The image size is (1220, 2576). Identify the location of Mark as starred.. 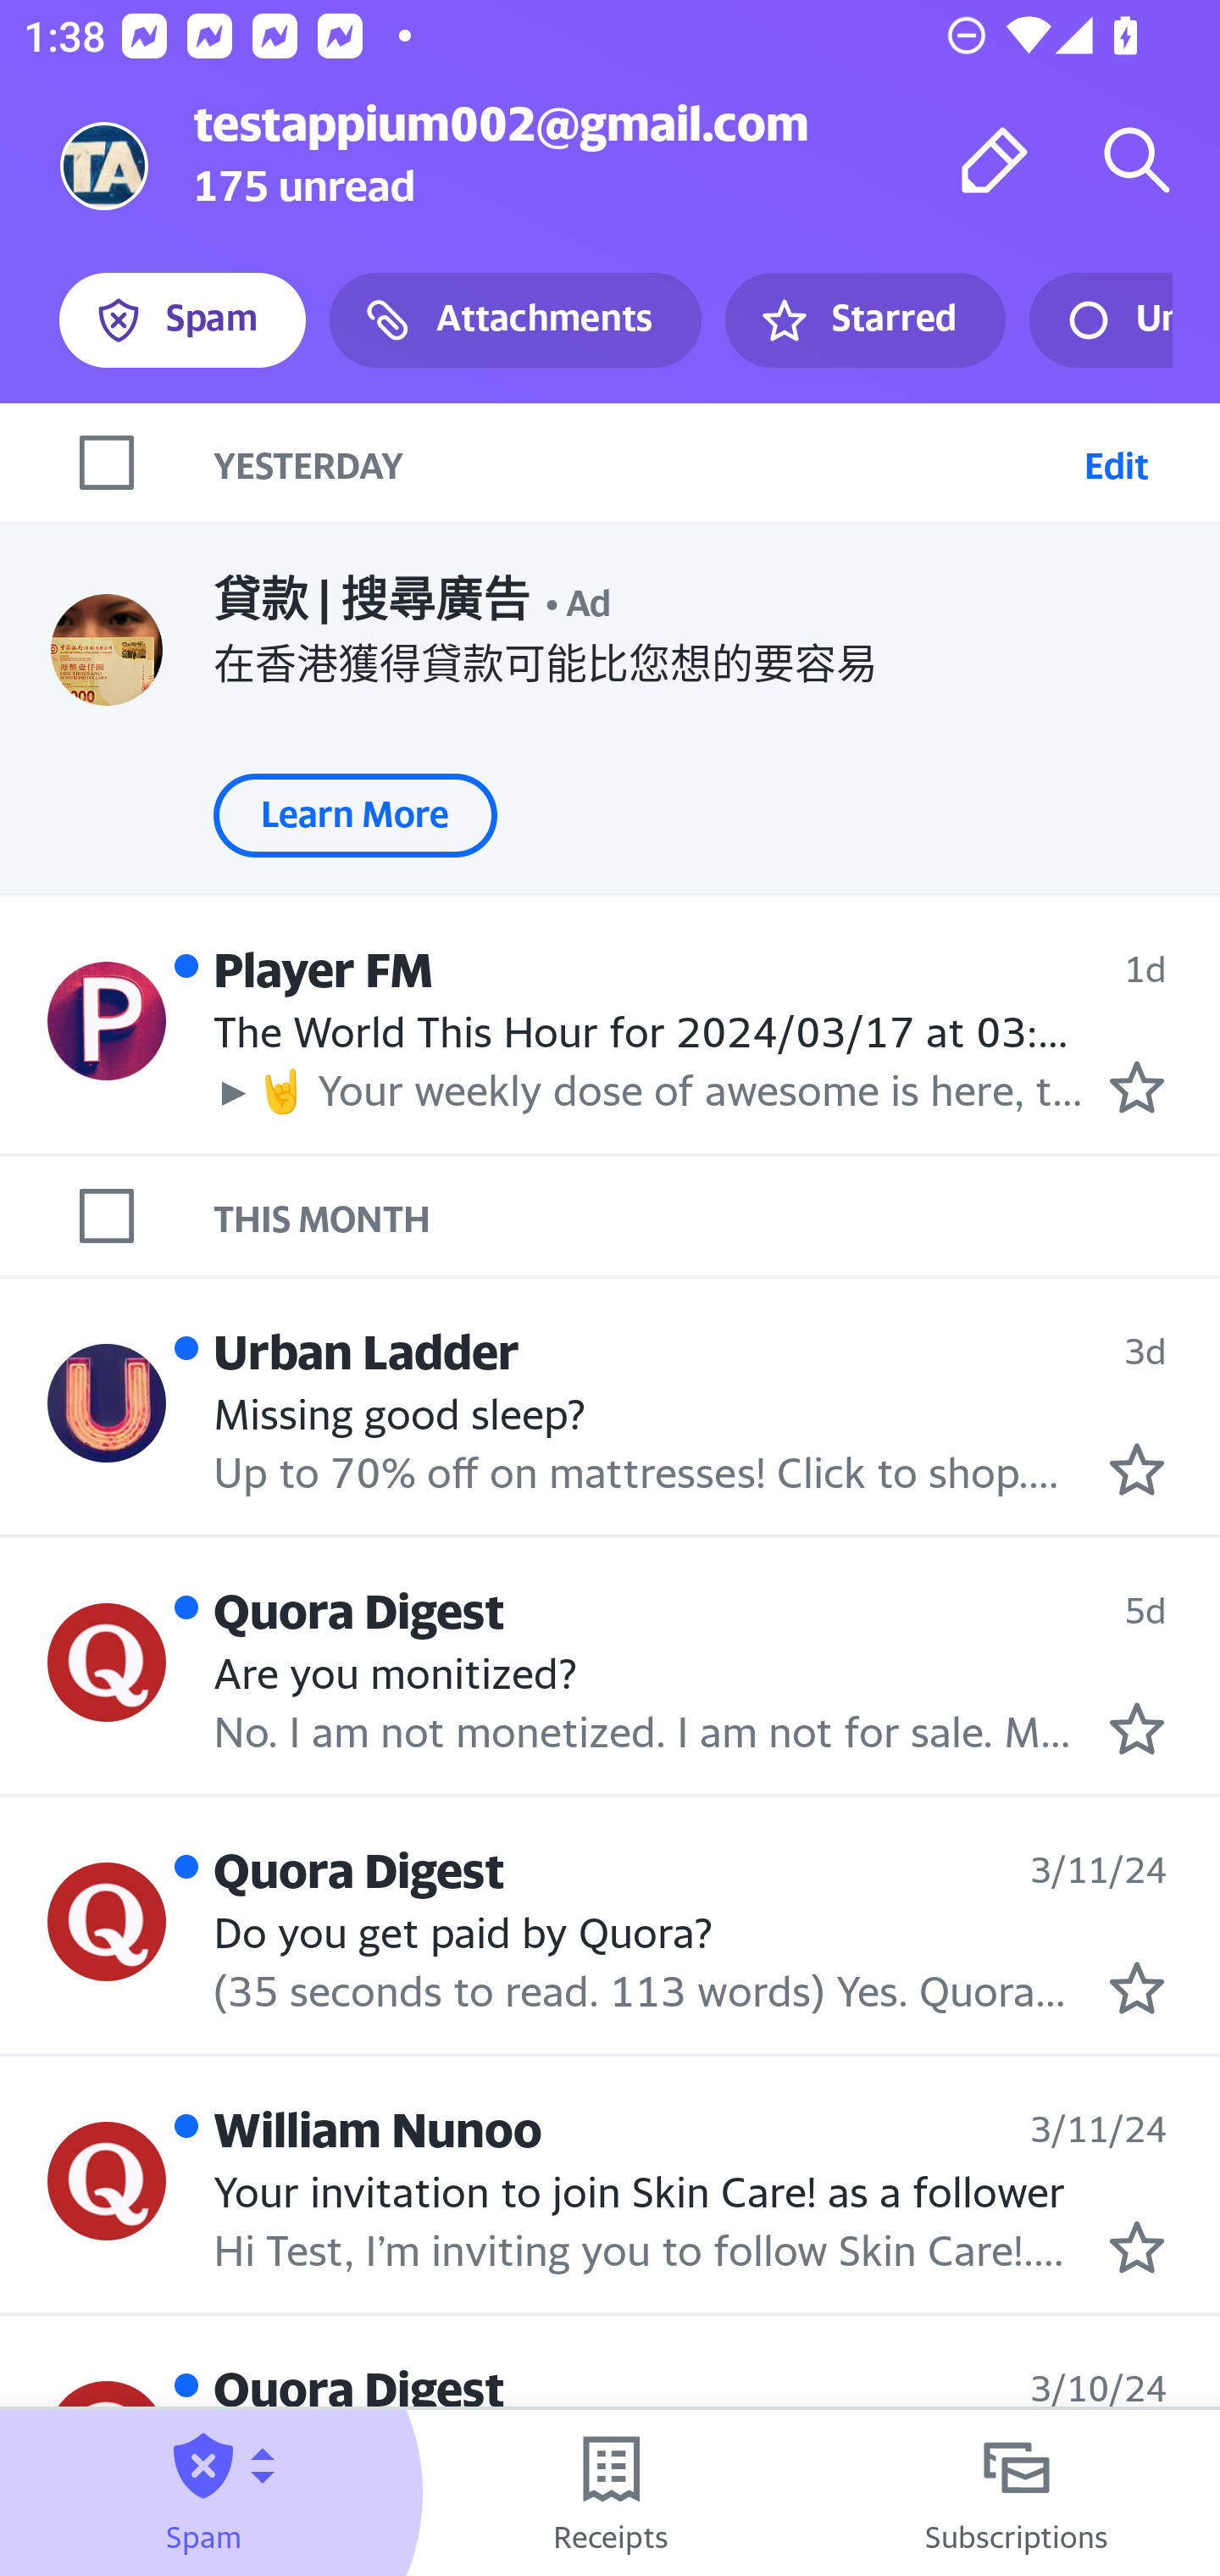
(1137, 1088).